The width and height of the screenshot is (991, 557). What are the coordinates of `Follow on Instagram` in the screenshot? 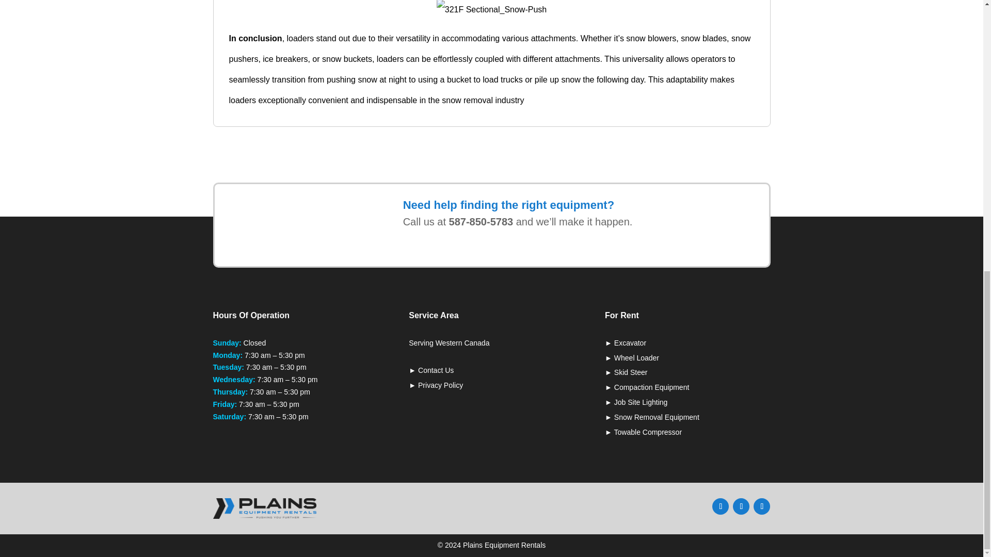 It's located at (761, 506).